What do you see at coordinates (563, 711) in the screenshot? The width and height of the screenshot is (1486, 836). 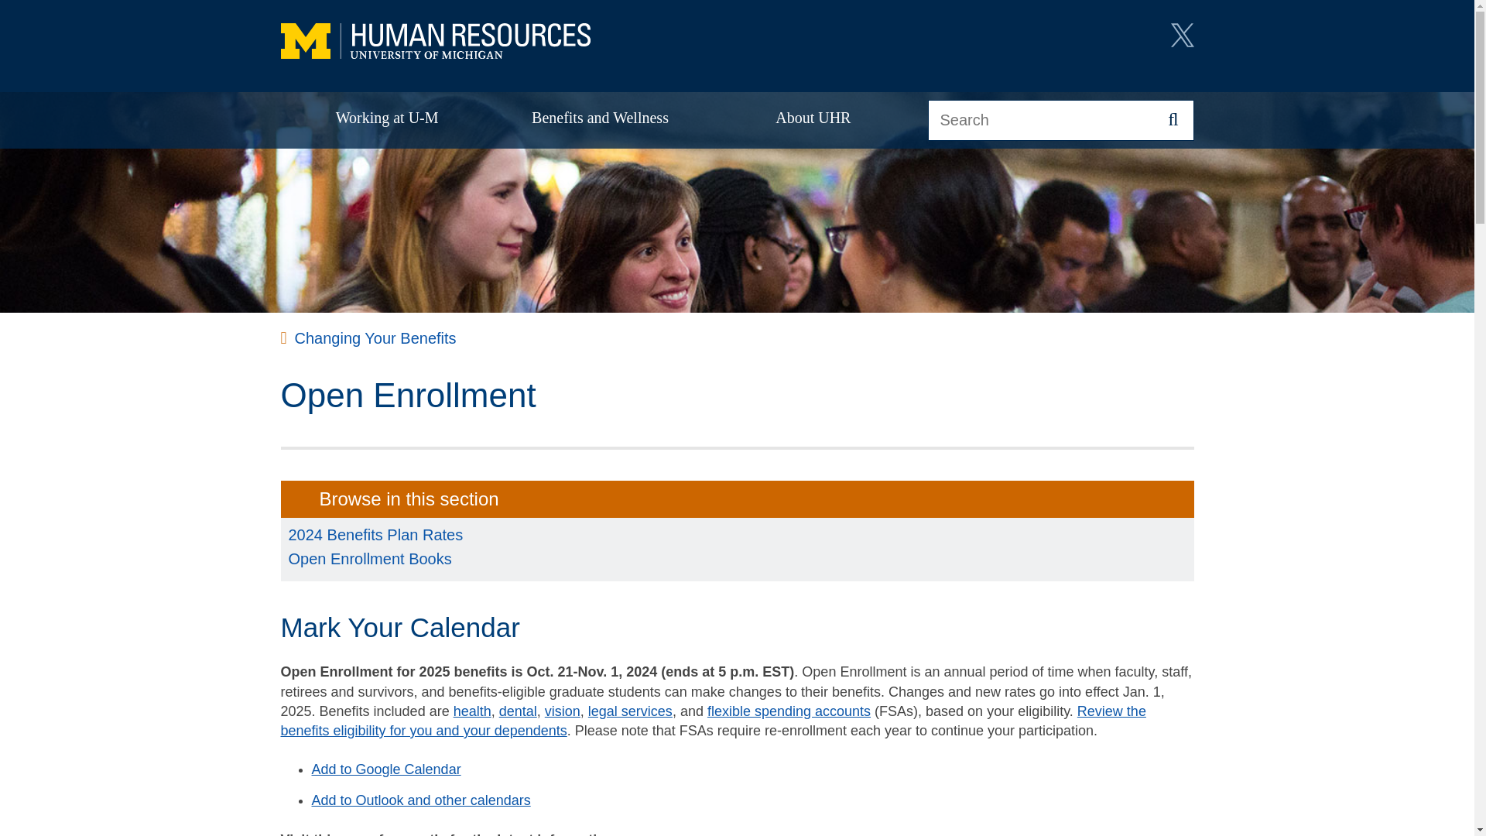 I see `vision` at bounding box center [563, 711].